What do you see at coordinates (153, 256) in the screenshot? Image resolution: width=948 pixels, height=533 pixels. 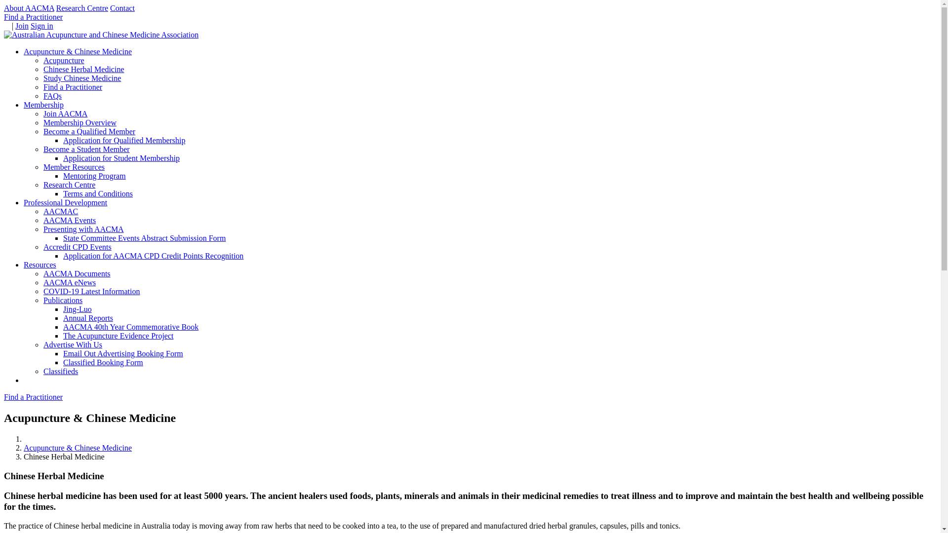 I see `Application for AACMA CPD Credit Points Recognition` at bounding box center [153, 256].